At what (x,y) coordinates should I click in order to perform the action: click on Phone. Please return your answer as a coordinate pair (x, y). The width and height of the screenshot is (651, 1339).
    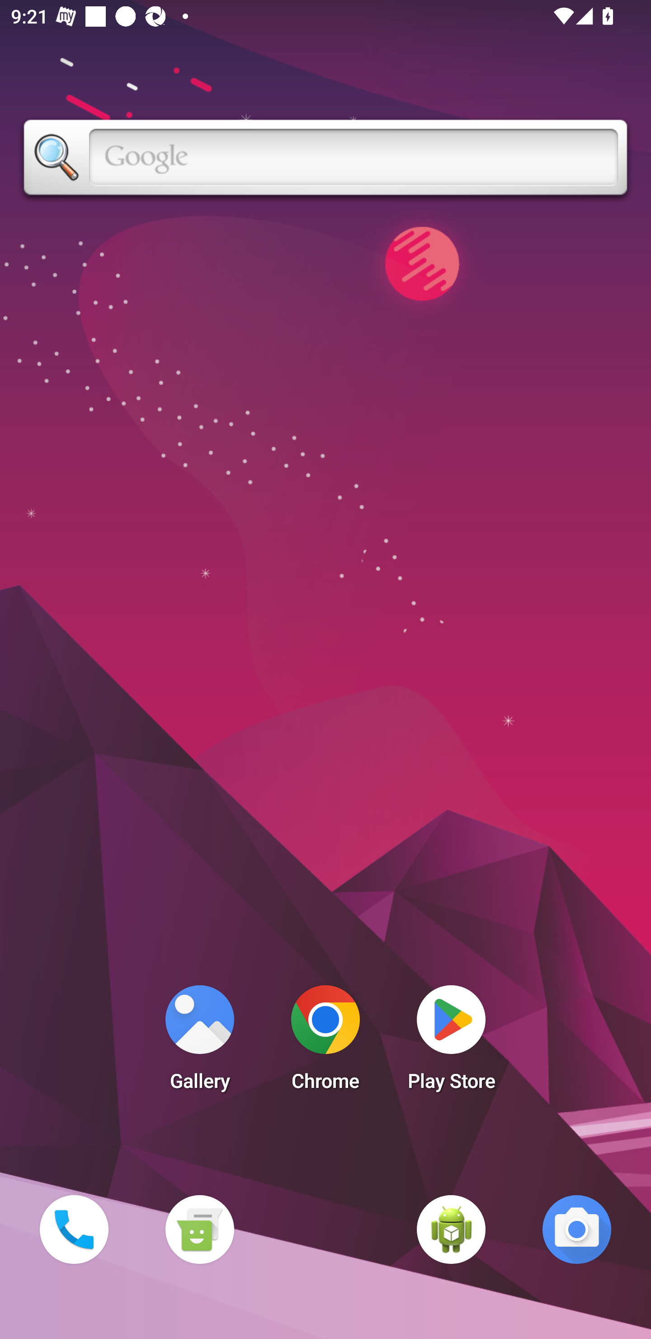
    Looking at the image, I should click on (74, 1229).